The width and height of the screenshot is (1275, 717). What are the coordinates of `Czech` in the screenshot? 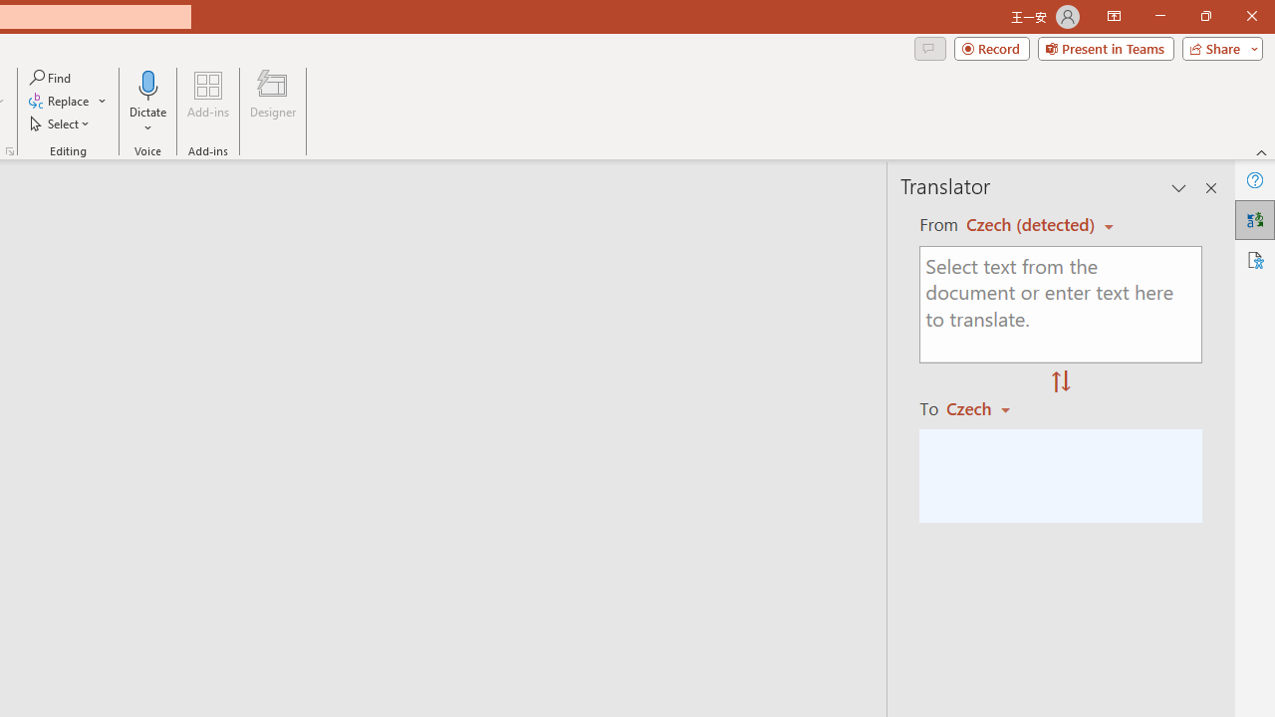 It's located at (987, 408).